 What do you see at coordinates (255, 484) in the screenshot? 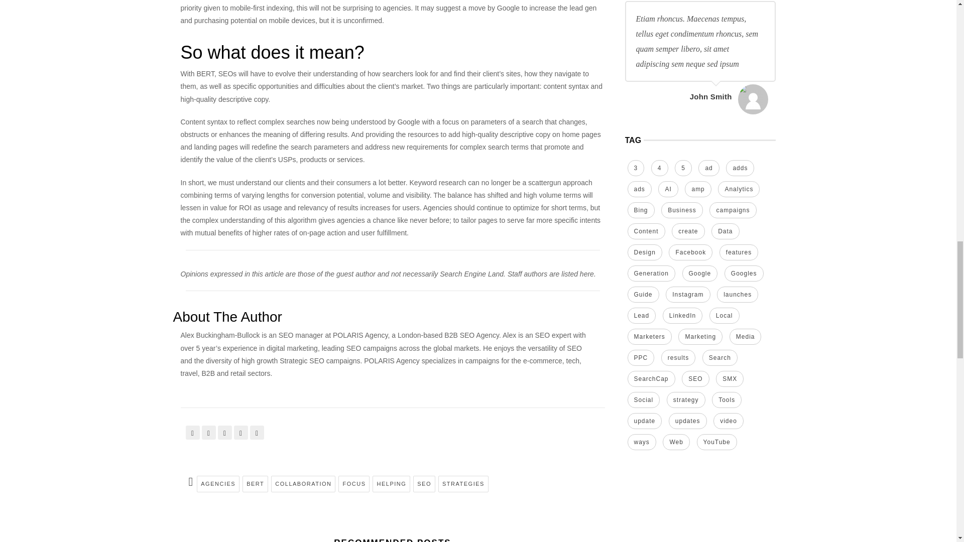
I see `BERT` at bounding box center [255, 484].